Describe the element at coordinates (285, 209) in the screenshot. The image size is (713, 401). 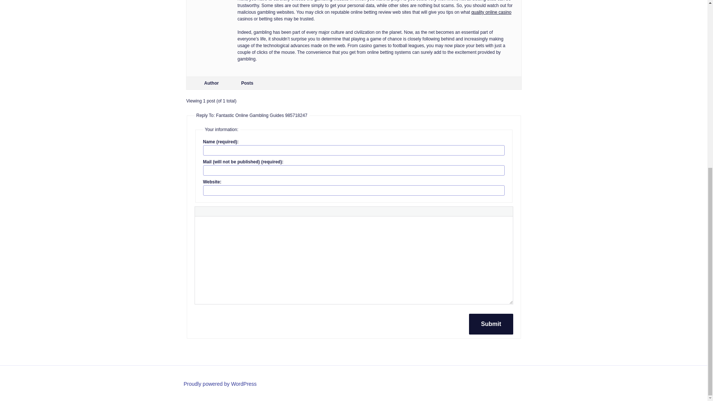
I see `ul` at that location.